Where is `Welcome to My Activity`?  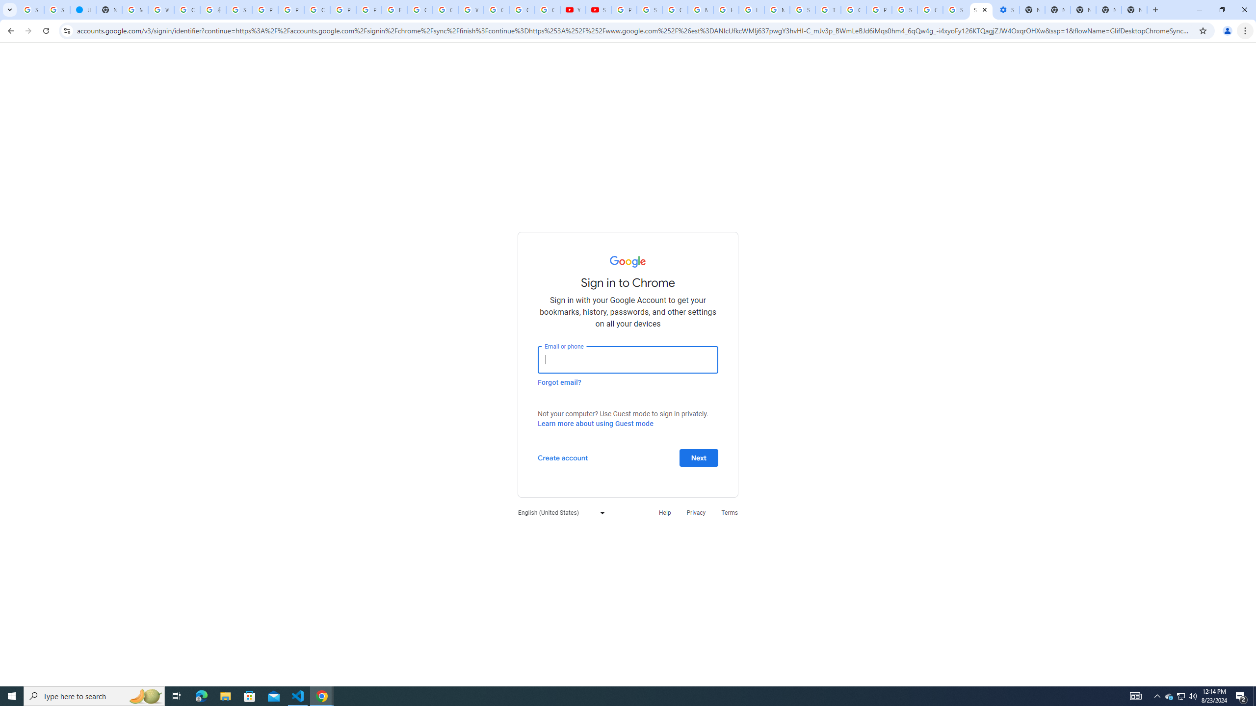
Welcome to My Activity is located at coordinates (471, 10).